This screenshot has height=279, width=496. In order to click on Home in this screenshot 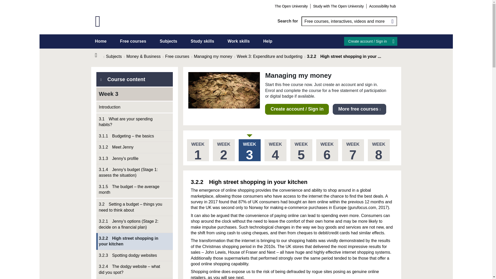, I will do `click(99, 55)`.